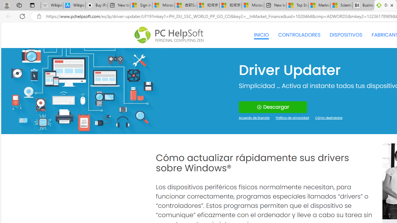  Describe the element at coordinates (171, 35) in the screenshot. I see `Logo Personal Computing` at that location.